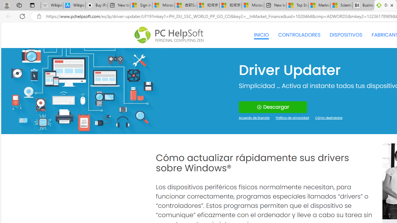  Describe the element at coordinates (171, 35) in the screenshot. I see `Logo Personal Computing` at that location.